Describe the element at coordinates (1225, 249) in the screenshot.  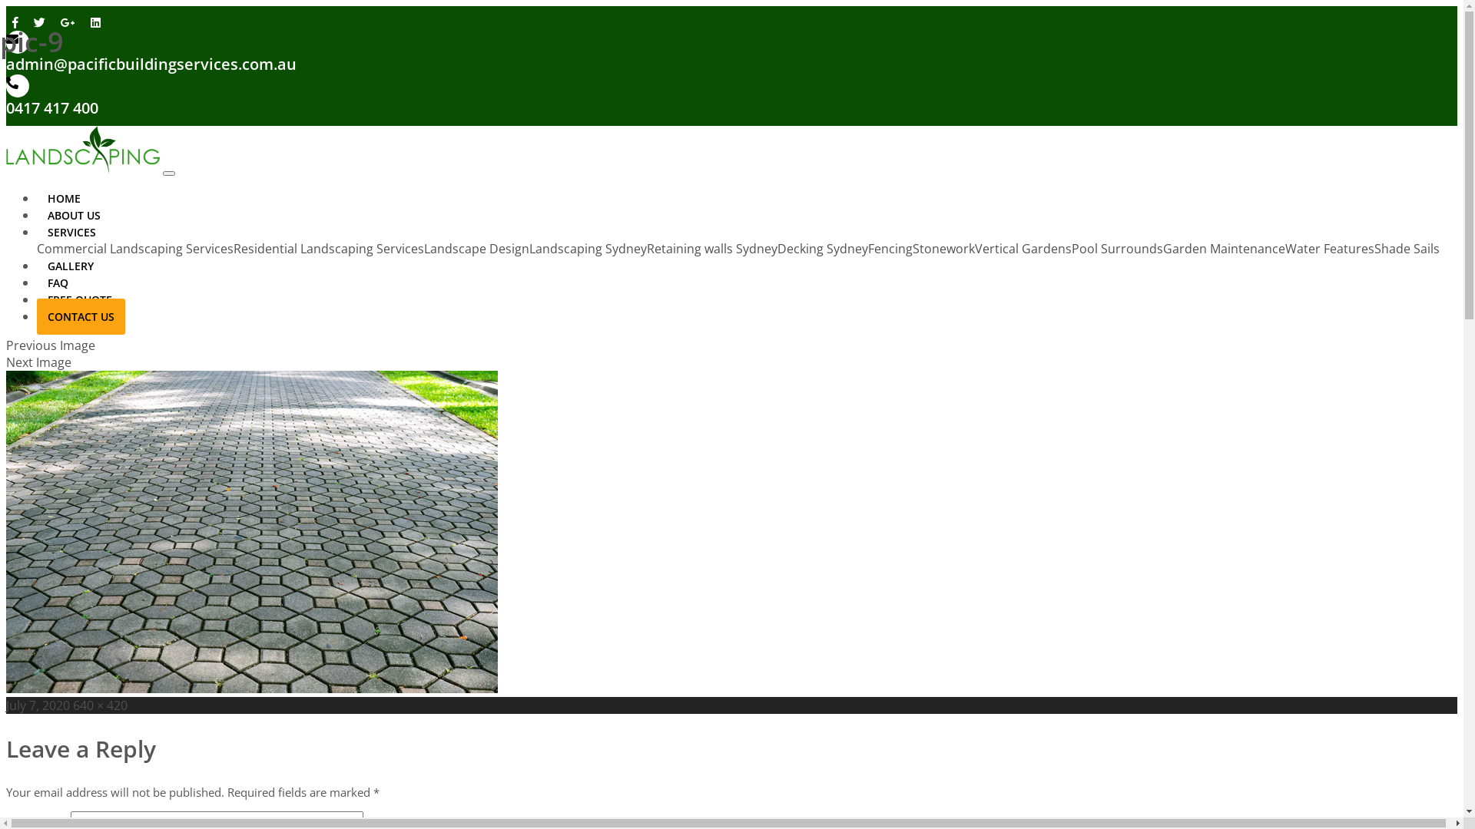
I see `Garden Maintenance` at that location.